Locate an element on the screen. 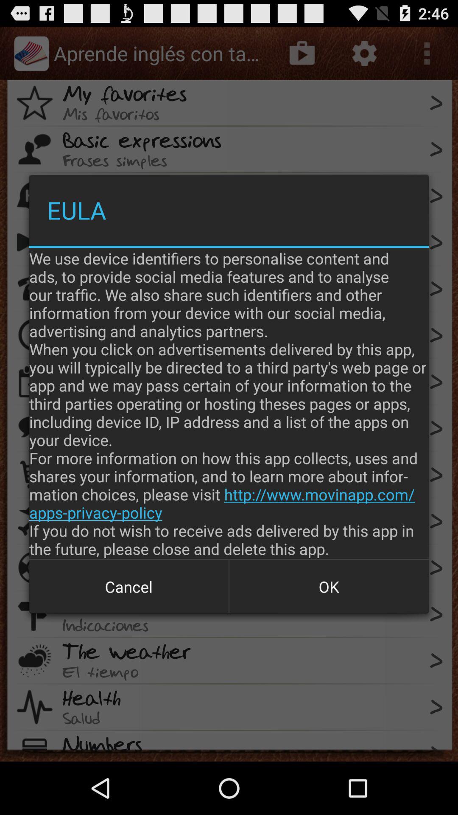  open the ok is located at coordinates (329, 587).